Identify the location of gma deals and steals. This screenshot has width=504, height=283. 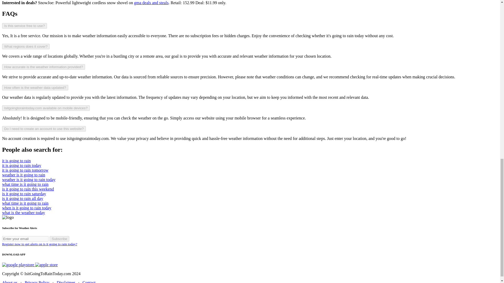
(151, 3).